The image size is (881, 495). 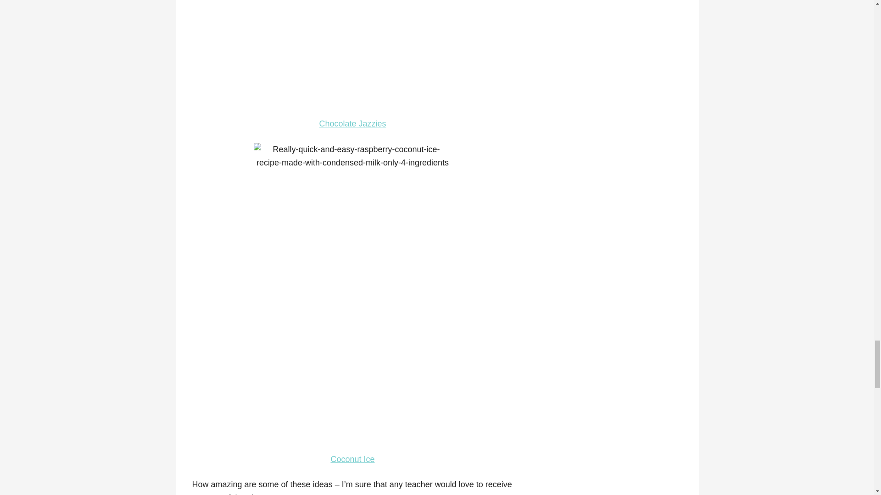 What do you see at coordinates (352, 124) in the screenshot?
I see `Chocolate Jazzies` at bounding box center [352, 124].